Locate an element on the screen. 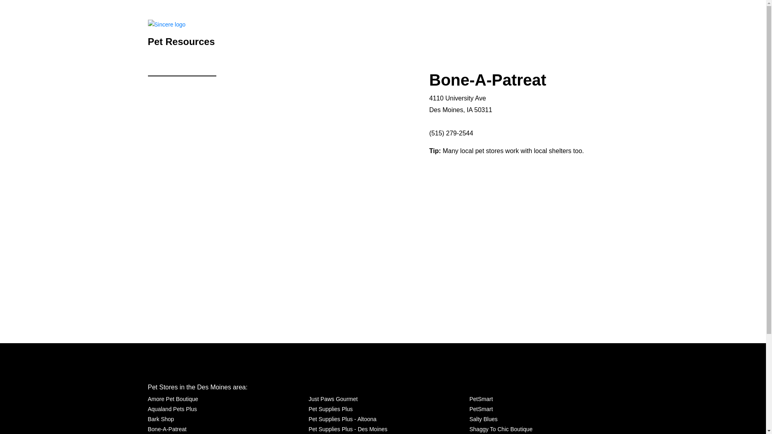  Just Paws Gourmet is located at coordinates (333, 399).